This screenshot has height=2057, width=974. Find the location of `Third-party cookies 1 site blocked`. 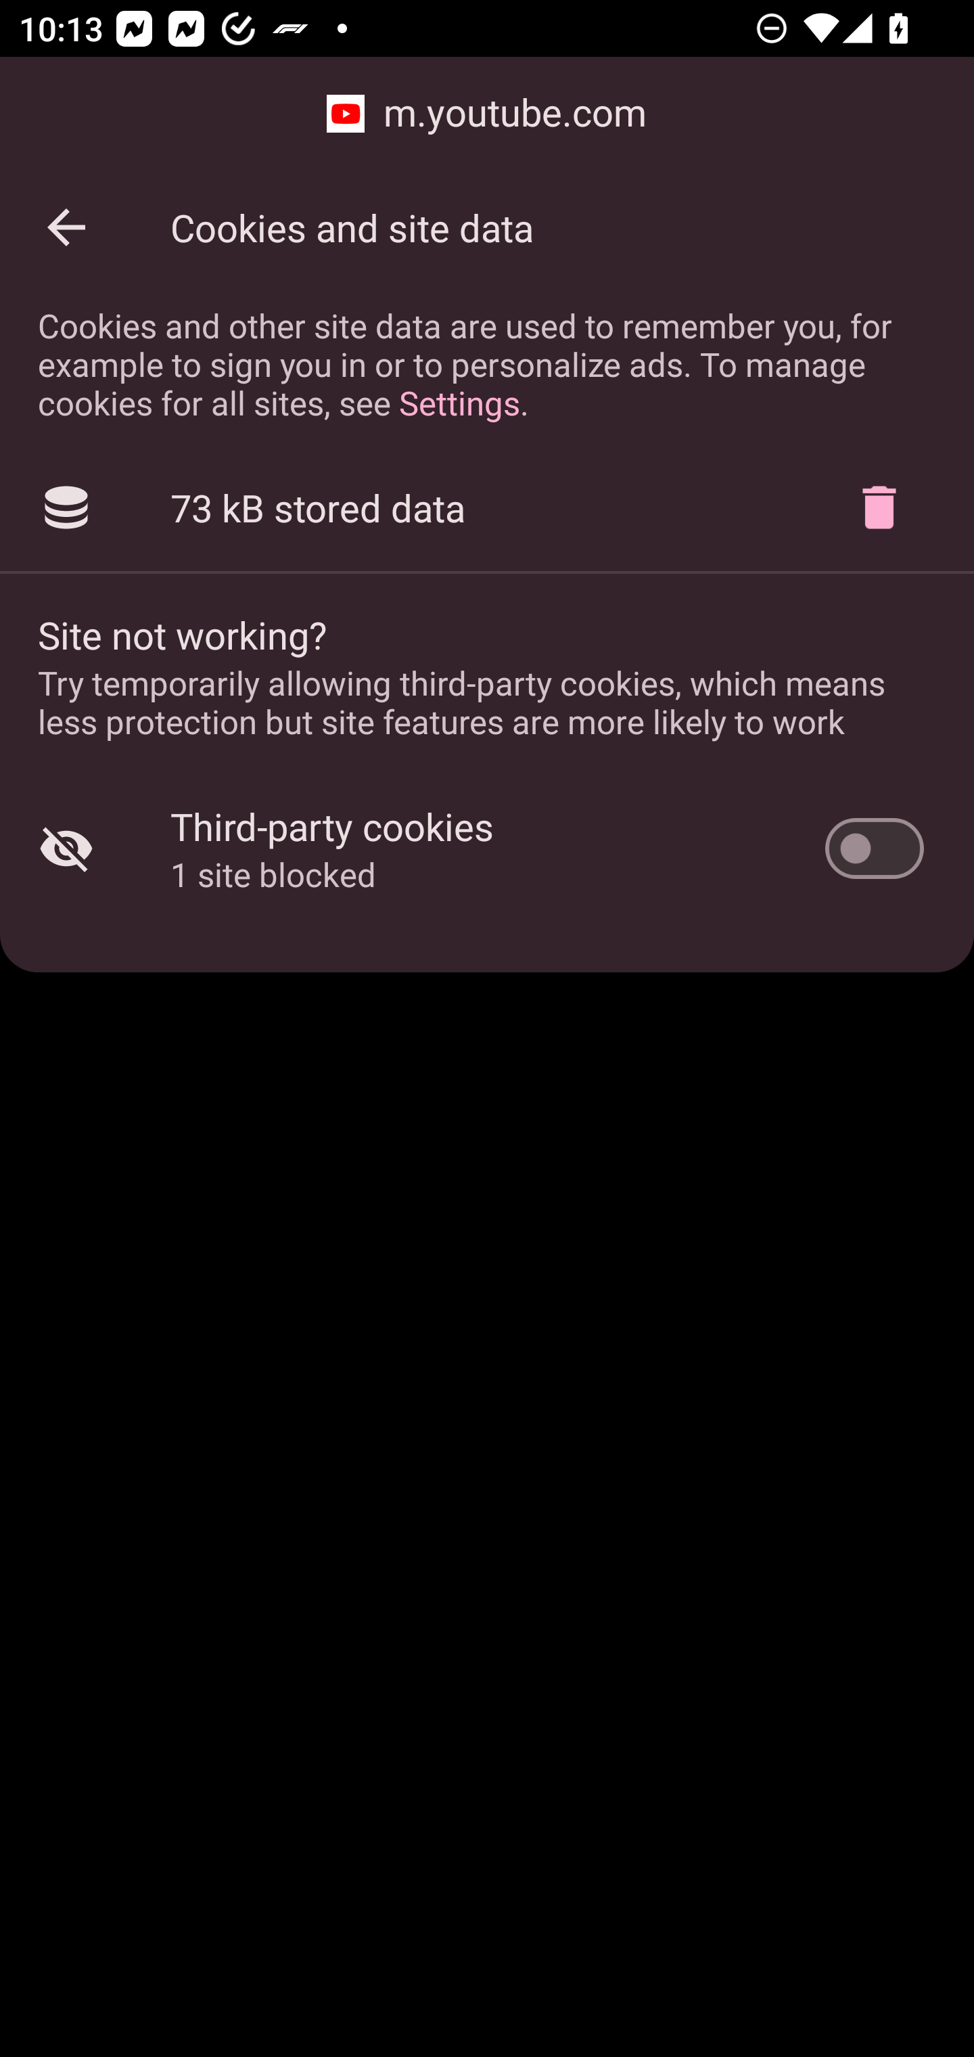

Third-party cookies 1 site blocked is located at coordinates (487, 849).